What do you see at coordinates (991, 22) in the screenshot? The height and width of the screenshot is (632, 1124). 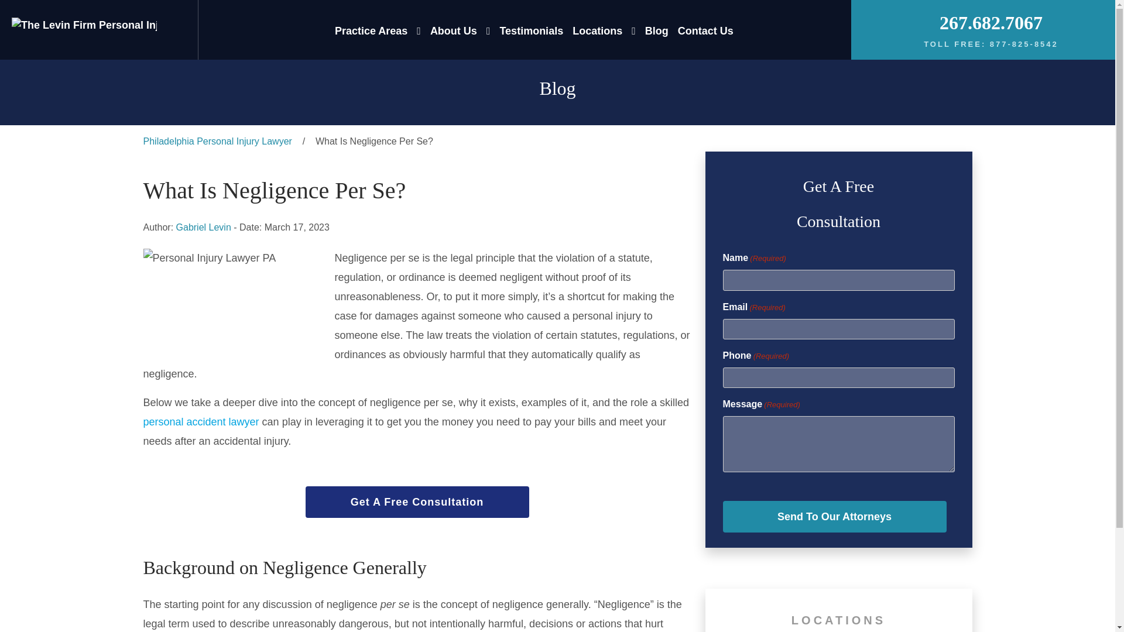 I see `267.682.7067` at bounding box center [991, 22].